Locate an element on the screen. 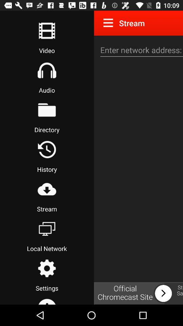 The height and width of the screenshot is (326, 183). stream button is located at coordinates (47, 189).